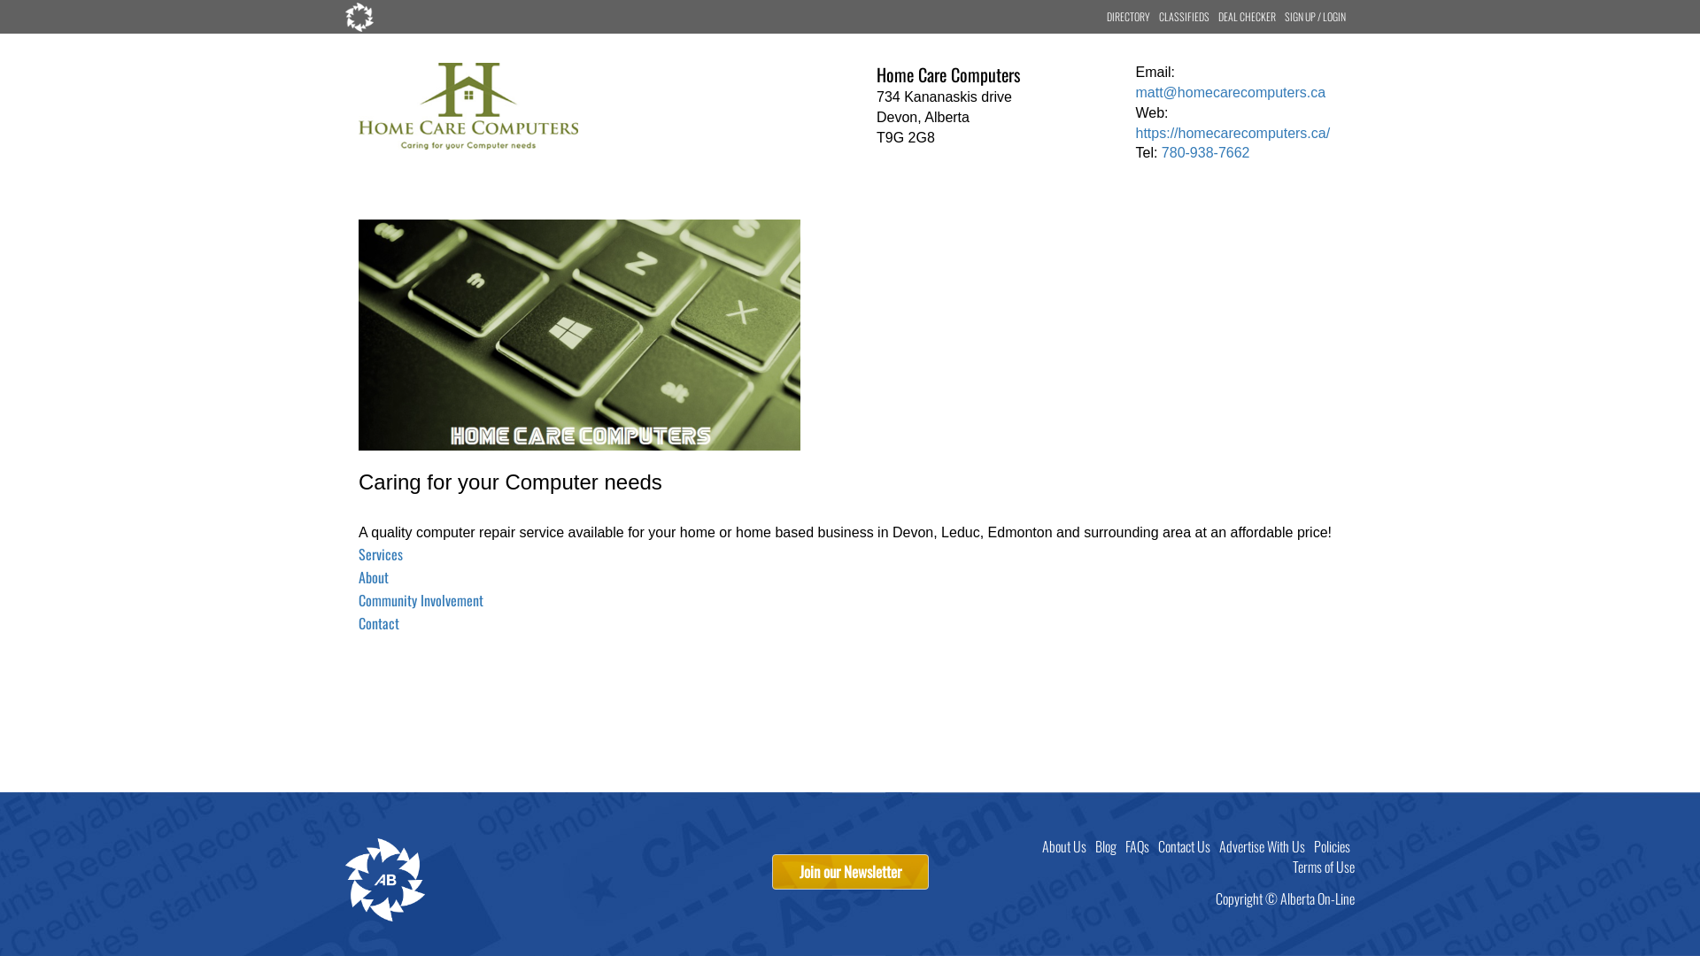 This screenshot has height=956, width=1700. I want to click on https://homecarecomputers.ca/, so click(1232, 133).